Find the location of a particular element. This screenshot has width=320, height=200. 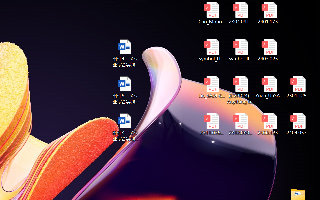

(CVPR24)Matching Anything by Segmenting Anything.pdf is located at coordinates (240, 90).